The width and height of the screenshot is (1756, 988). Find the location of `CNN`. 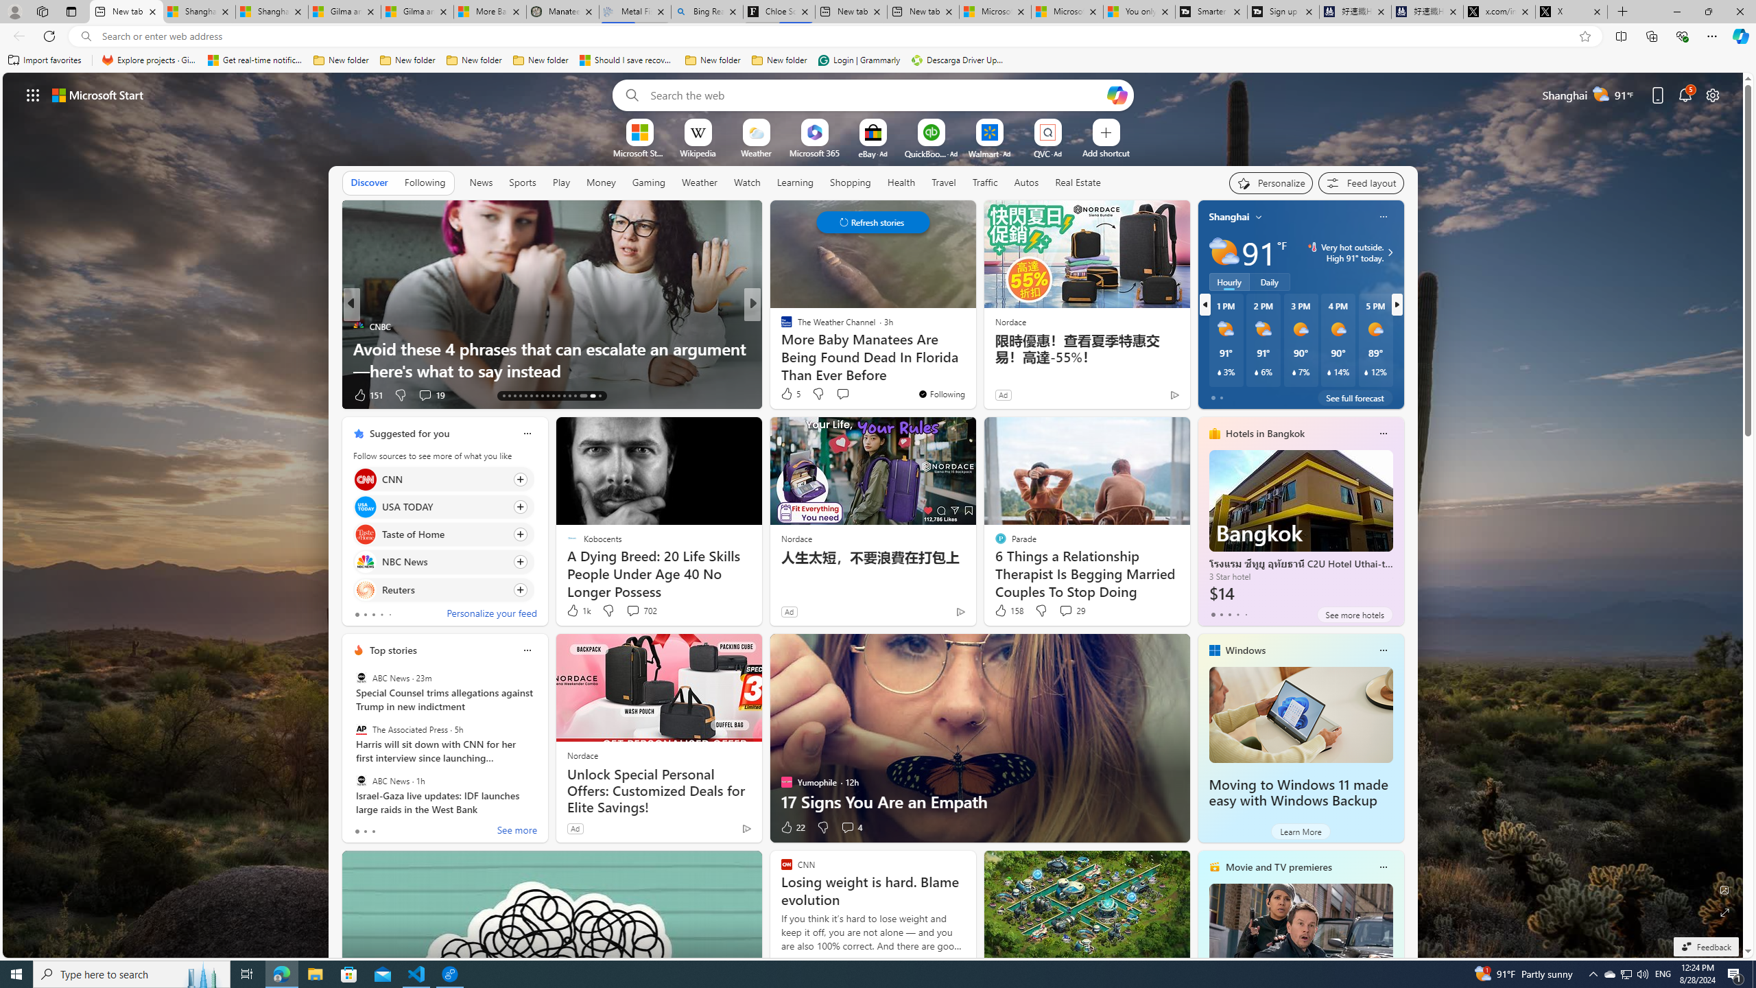

CNN is located at coordinates (365, 479).